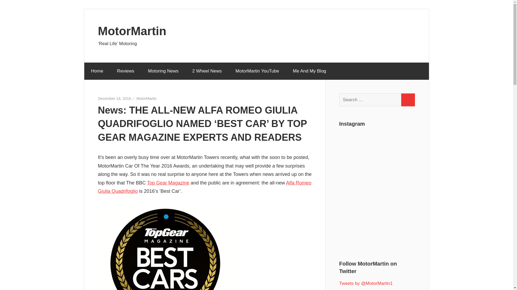 Image resolution: width=517 pixels, height=290 pixels. What do you see at coordinates (163, 71) in the screenshot?
I see `Motoring News` at bounding box center [163, 71].